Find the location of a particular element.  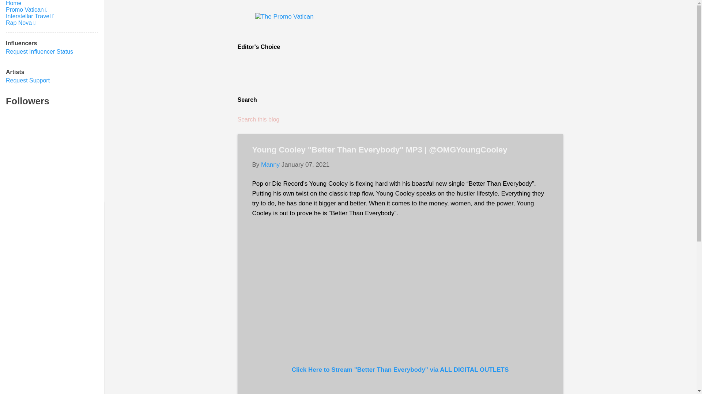

Request Support is located at coordinates (28, 80).